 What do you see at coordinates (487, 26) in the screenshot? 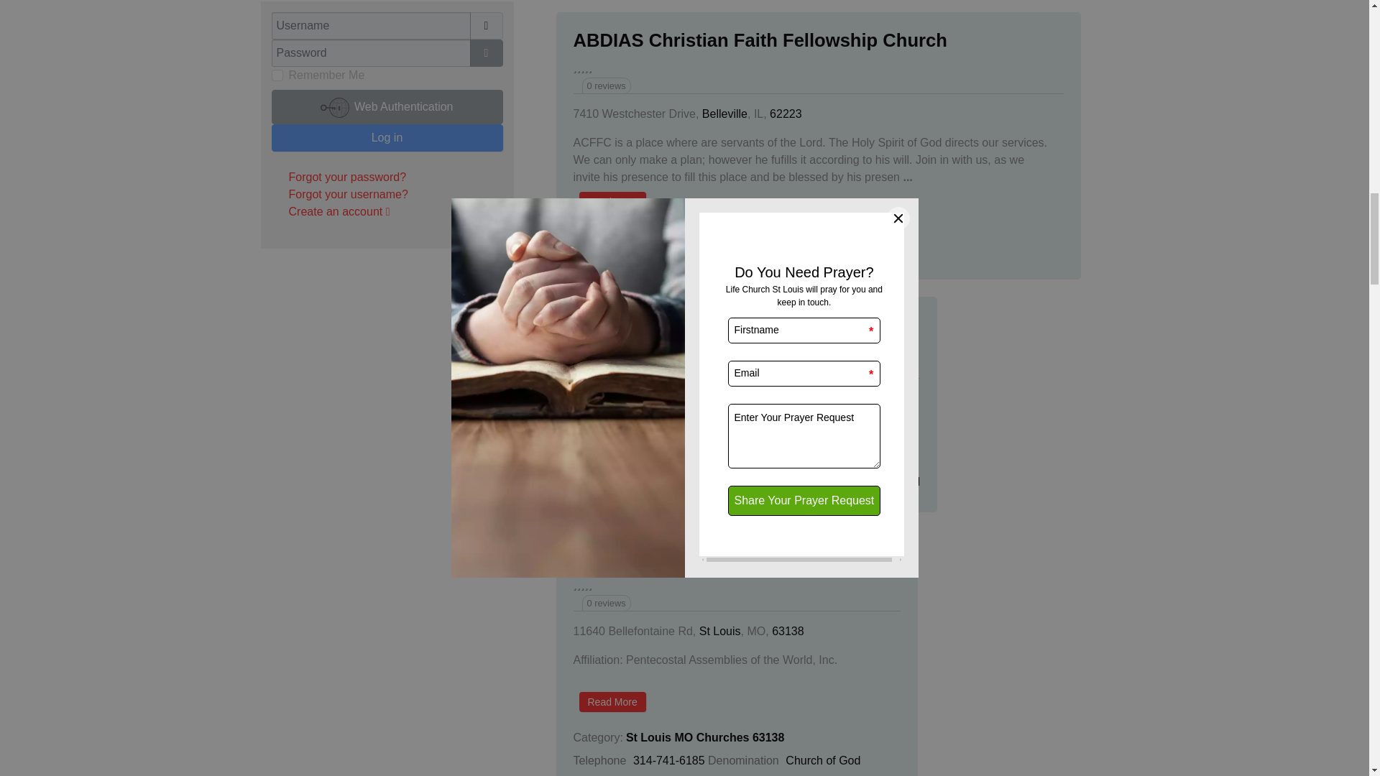
I see `Username` at bounding box center [487, 26].